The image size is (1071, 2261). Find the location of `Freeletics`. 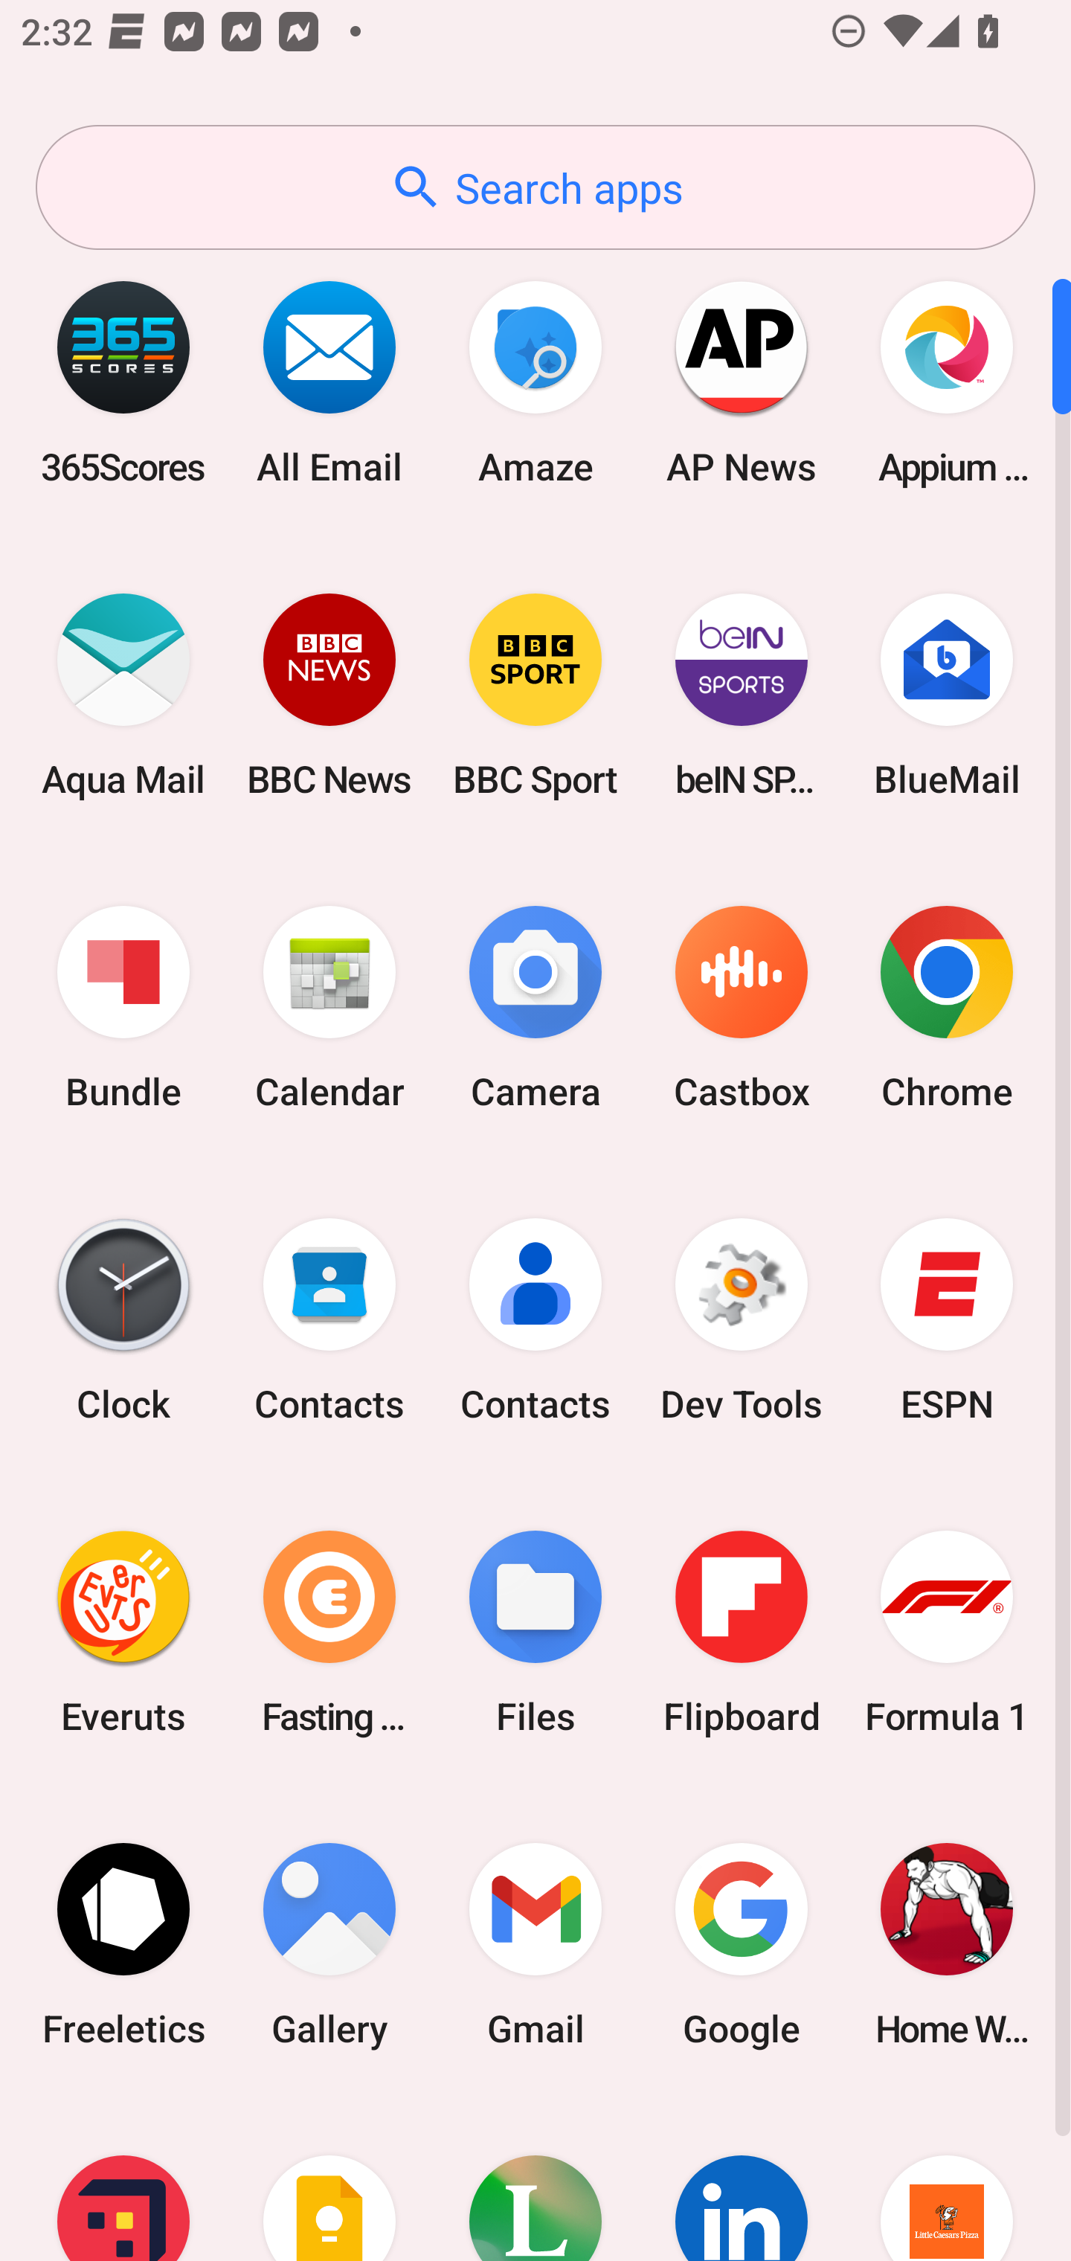

Freeletics is located at coordinates (123, 1944).